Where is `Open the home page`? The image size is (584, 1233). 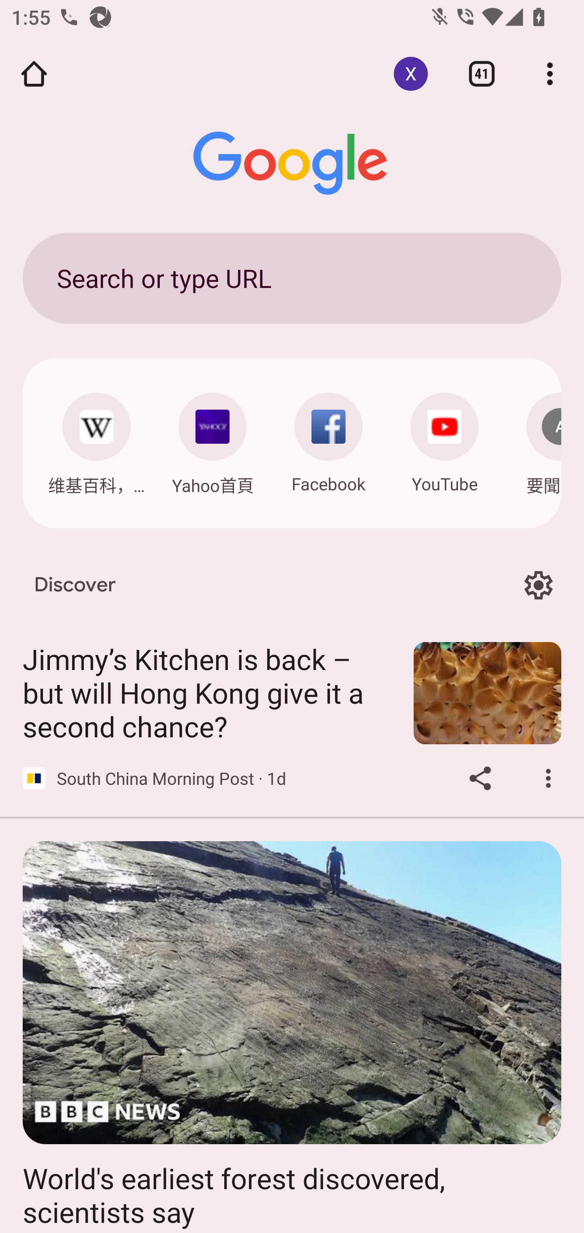
Open the home page is located at coordinates (34, 74).